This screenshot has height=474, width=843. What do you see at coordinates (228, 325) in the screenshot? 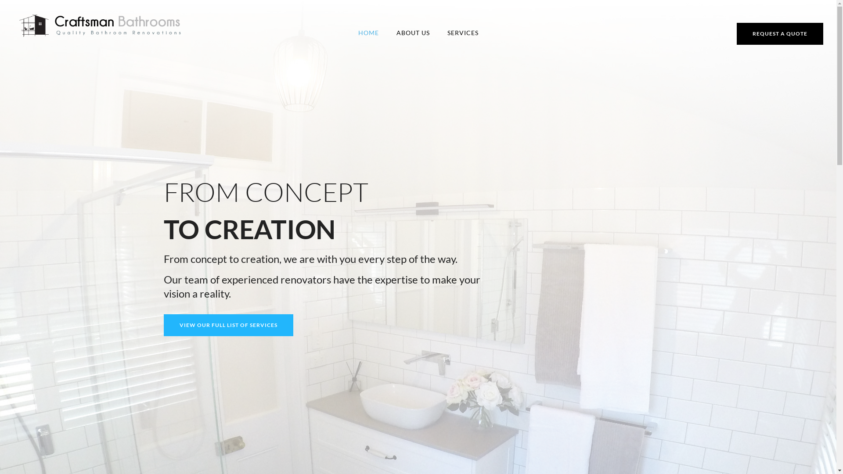
I see `VIEW OUR FULL LIST OF SERVICES` at bounding box center [228, 325].